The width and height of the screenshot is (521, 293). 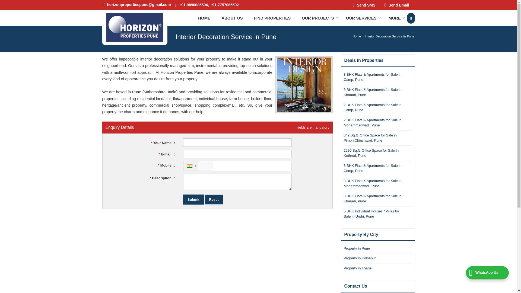 What do you see at coordinates (232, 18) in the screenshot?
I see `About Us` at bounding box center [232, 18].